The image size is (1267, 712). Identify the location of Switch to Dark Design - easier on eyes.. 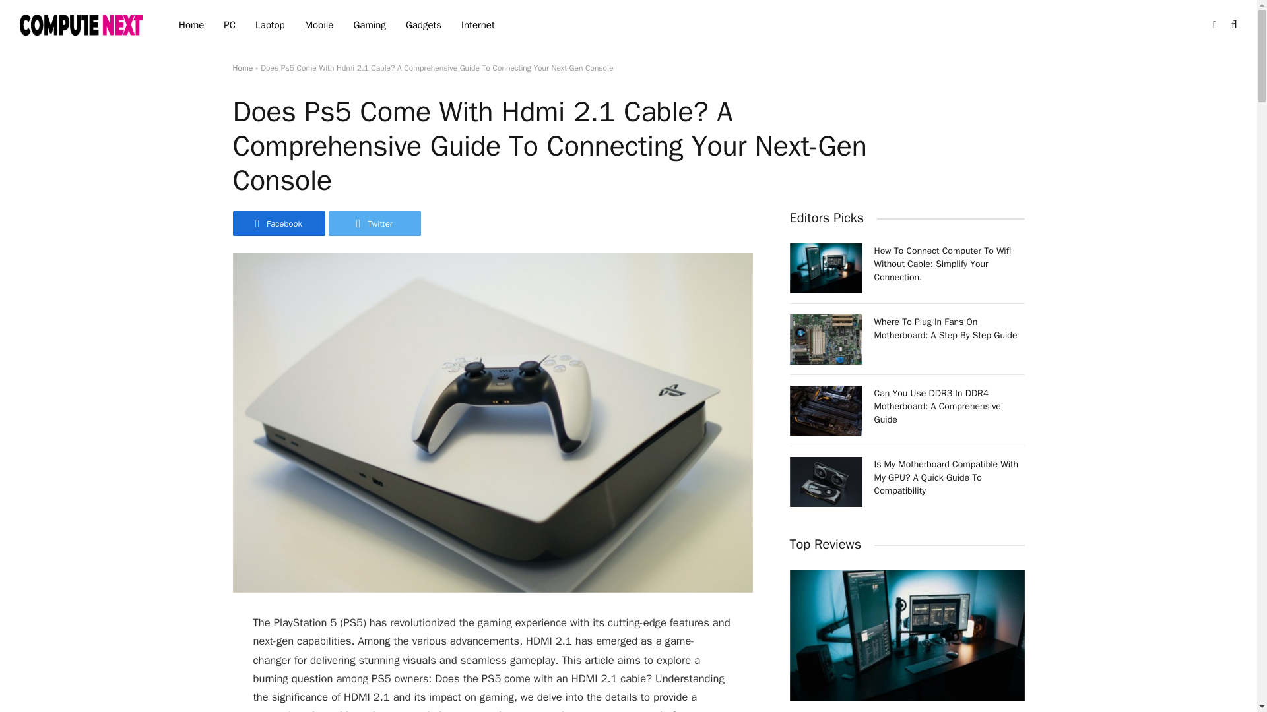
(1214, 25).